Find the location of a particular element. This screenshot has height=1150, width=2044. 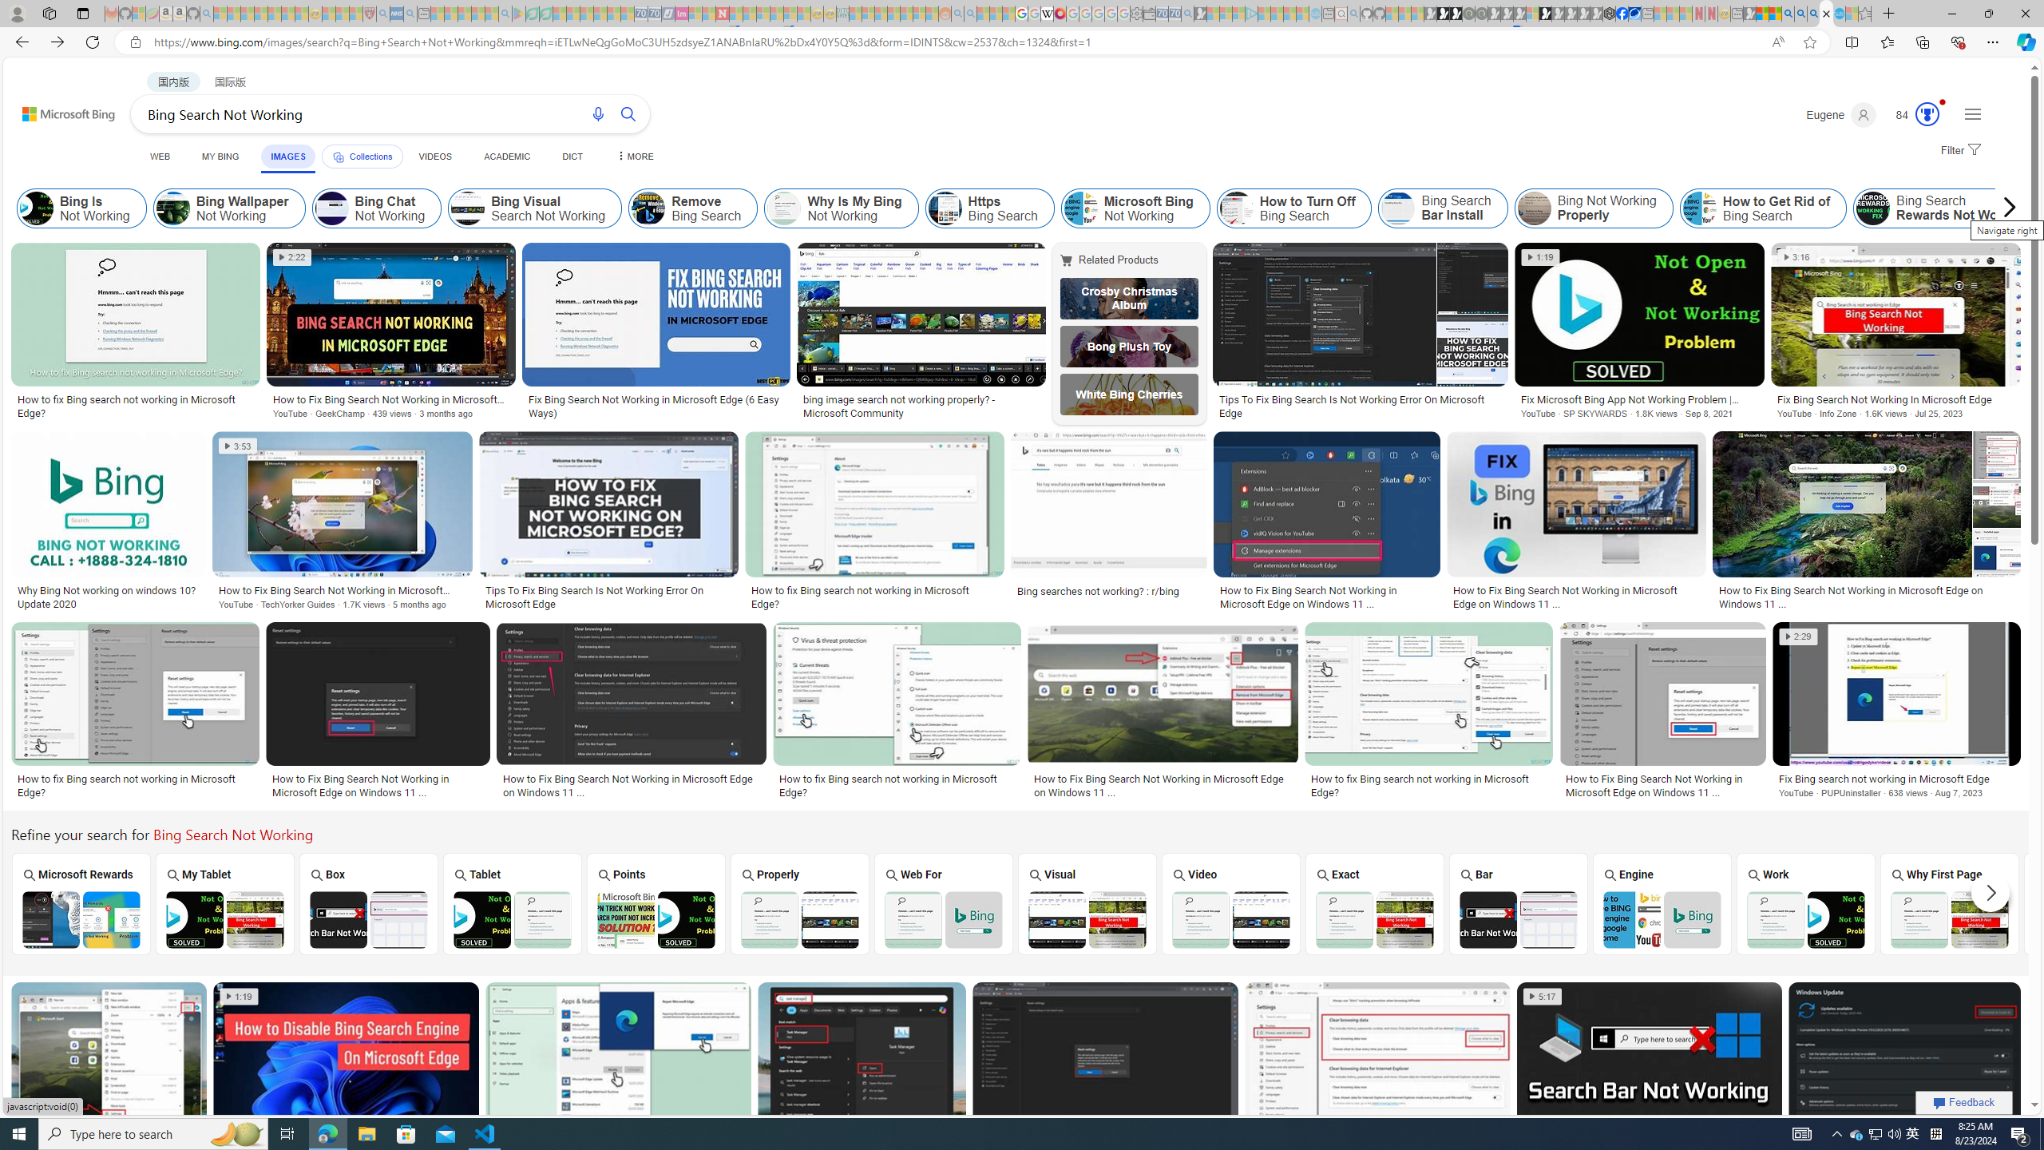

Dropdown Menu is located at coordinates (634, 157).